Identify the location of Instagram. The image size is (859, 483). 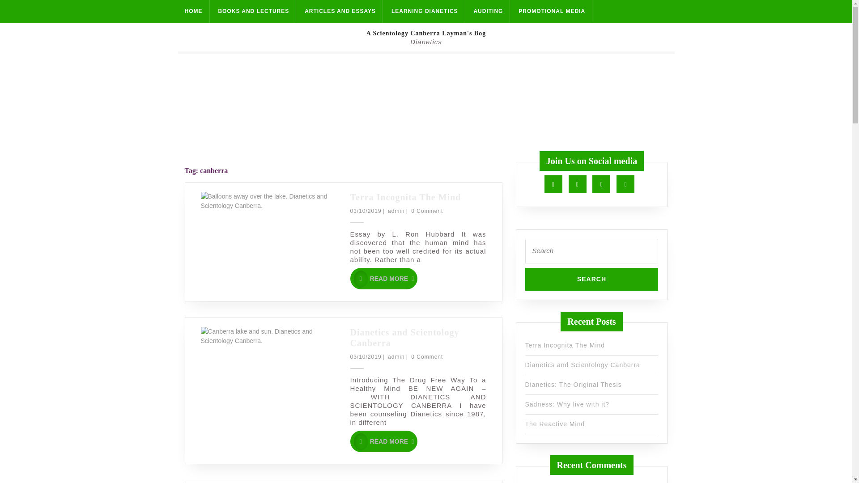
(383, 278).